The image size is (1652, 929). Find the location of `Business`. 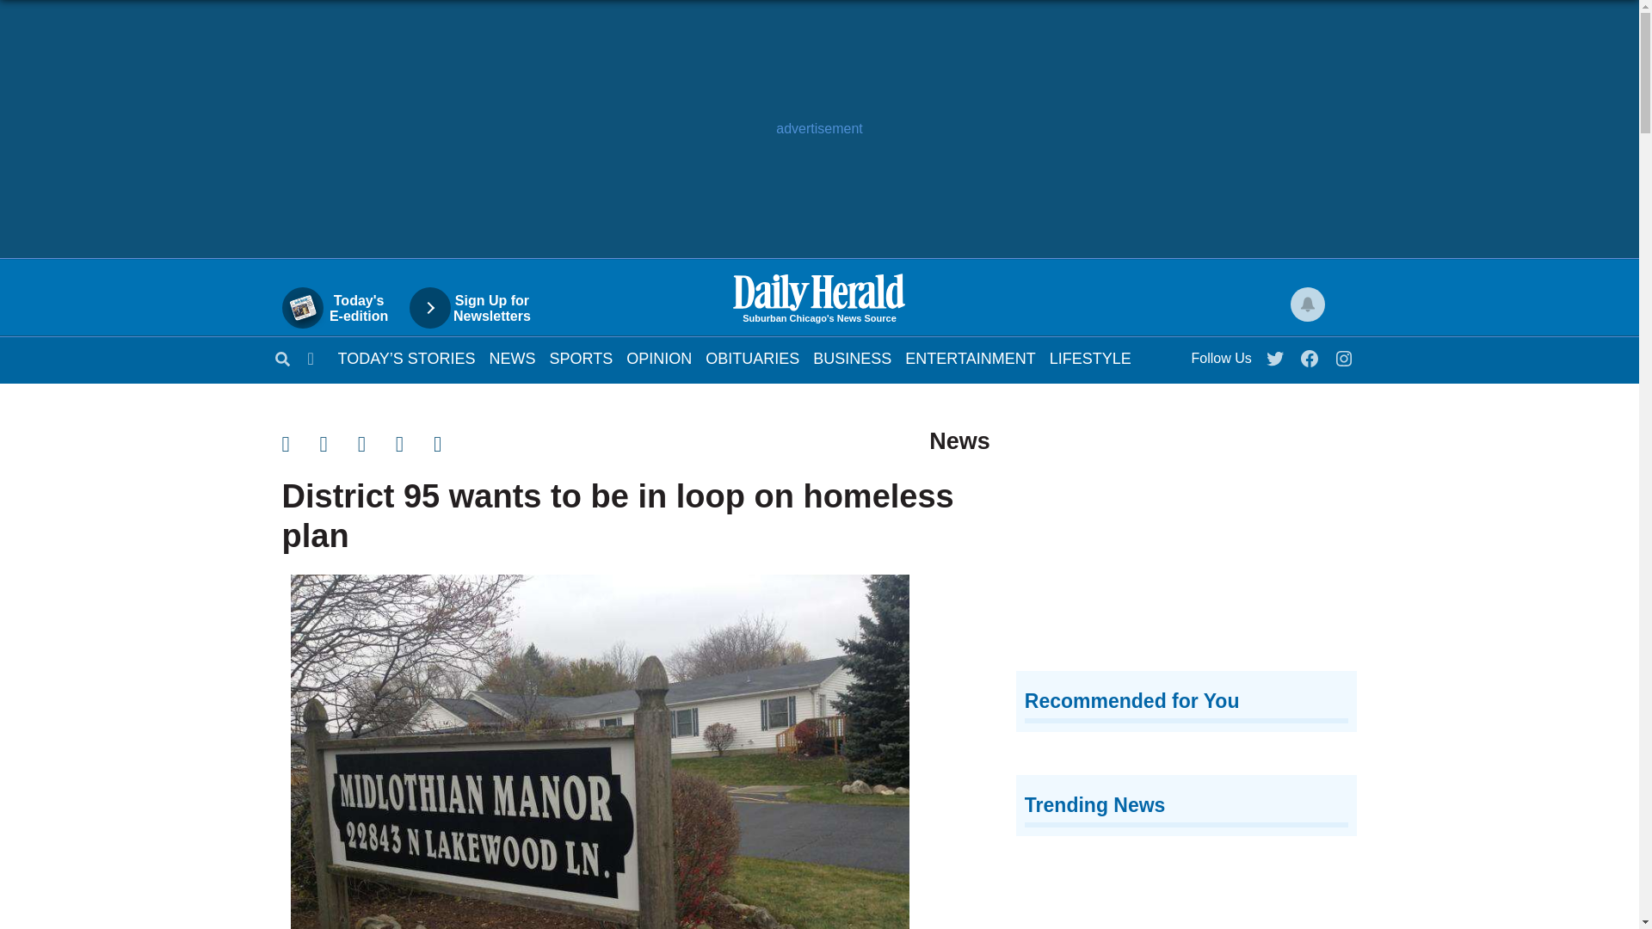

Business is located at coordinates (582, 358).